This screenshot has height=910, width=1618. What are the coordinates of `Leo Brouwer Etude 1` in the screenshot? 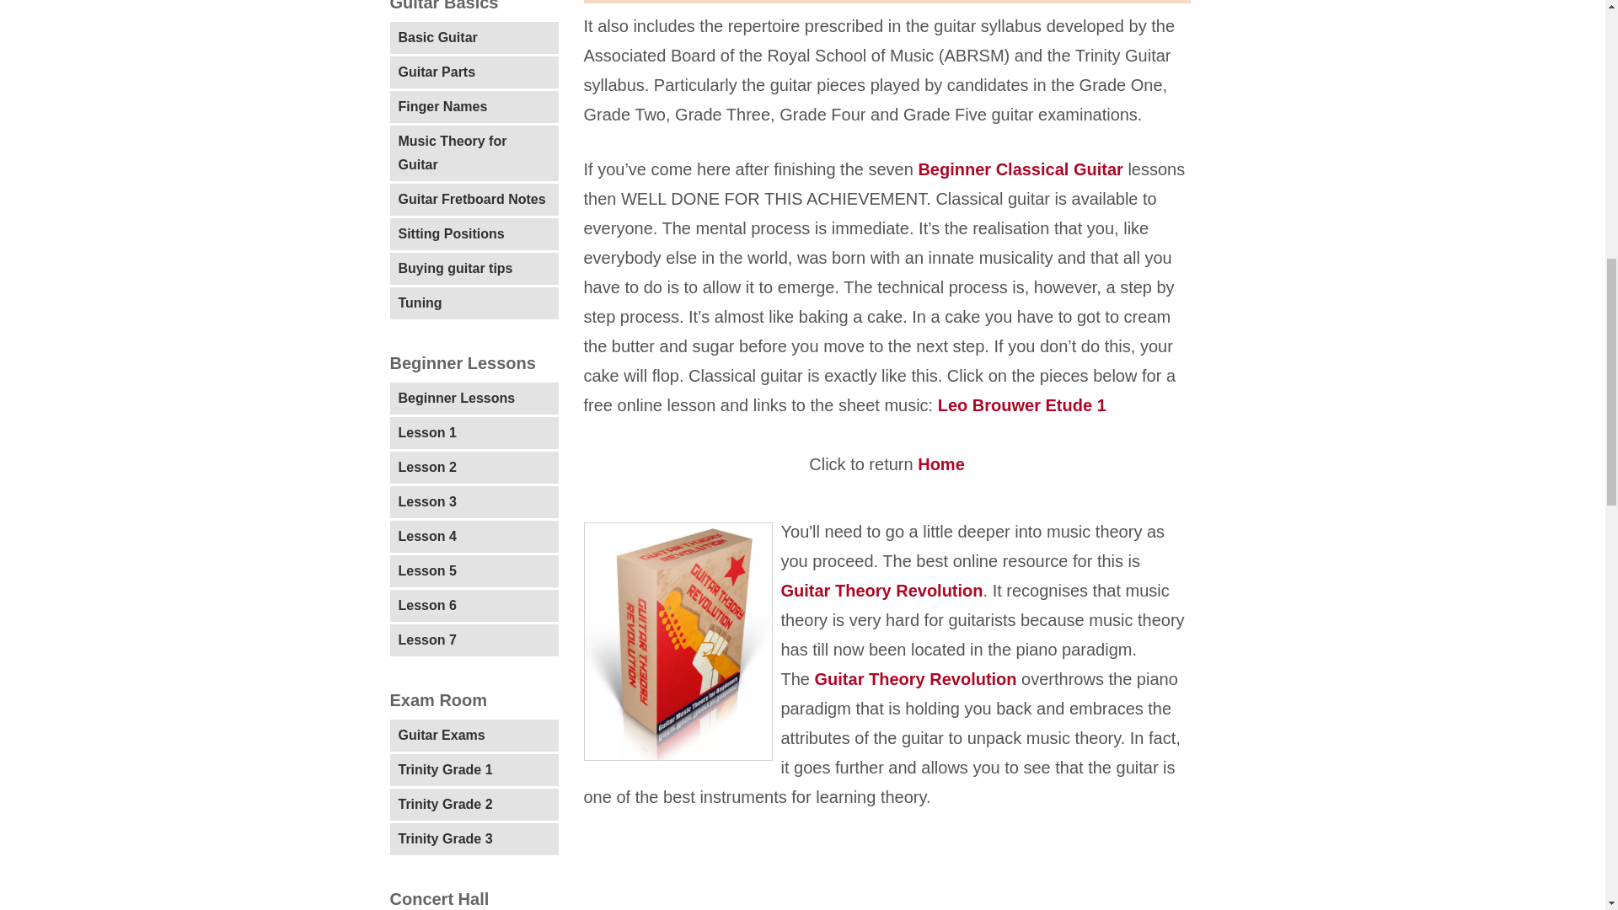 It's located at (1022, 404).